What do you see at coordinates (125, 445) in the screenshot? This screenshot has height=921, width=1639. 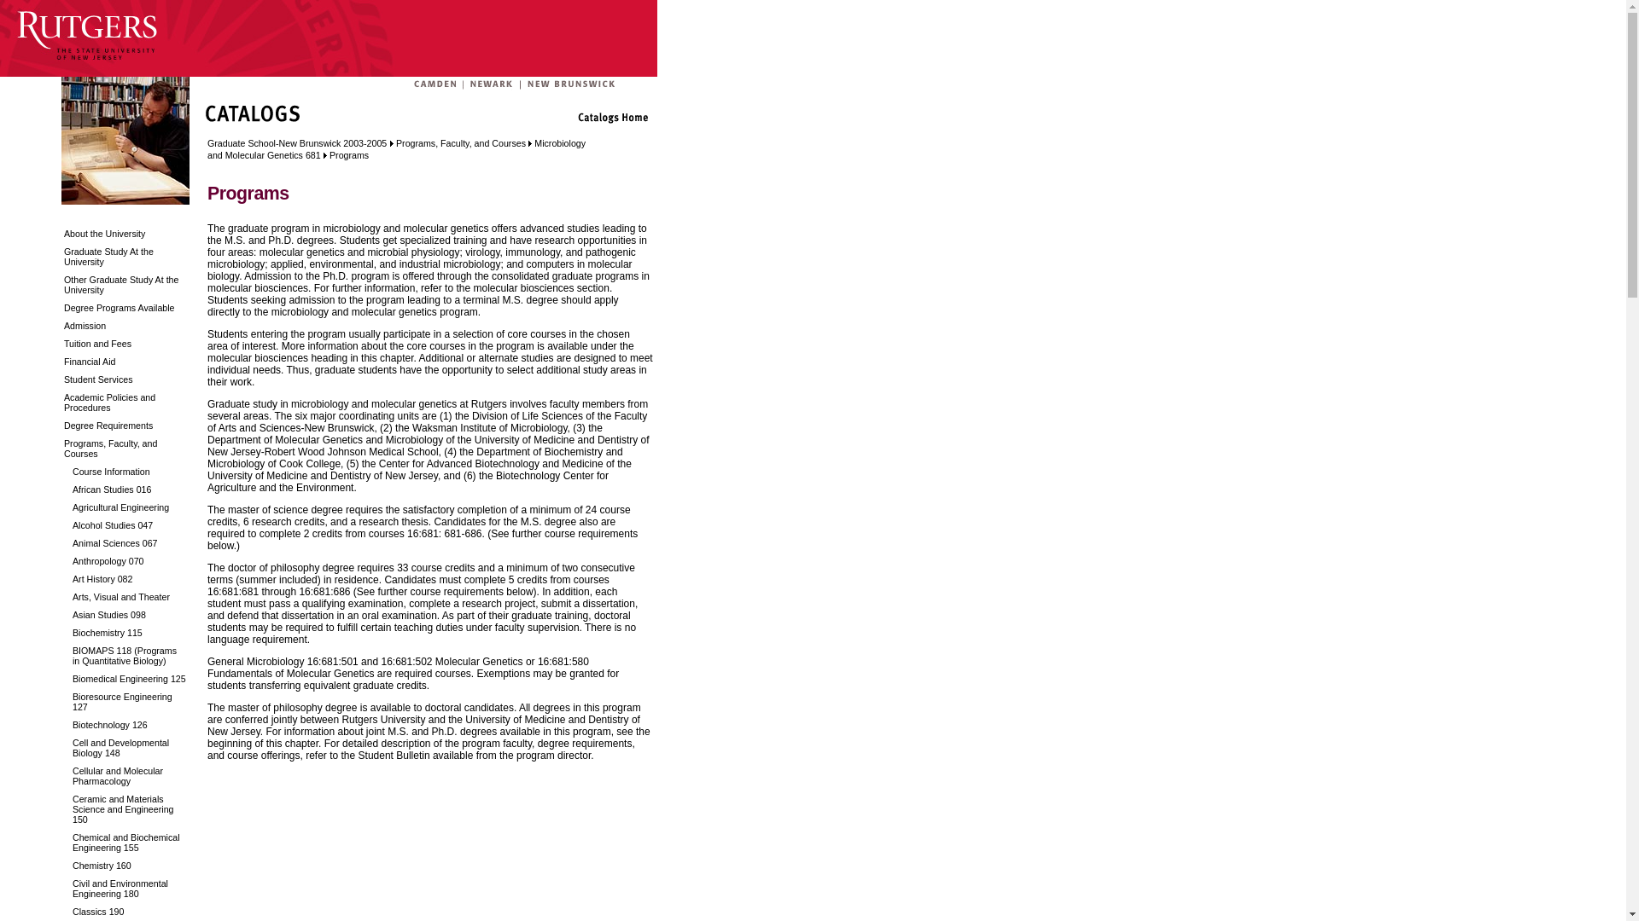 I see `Programs, Faculty, and Courses` at bounding box center [125, 445].